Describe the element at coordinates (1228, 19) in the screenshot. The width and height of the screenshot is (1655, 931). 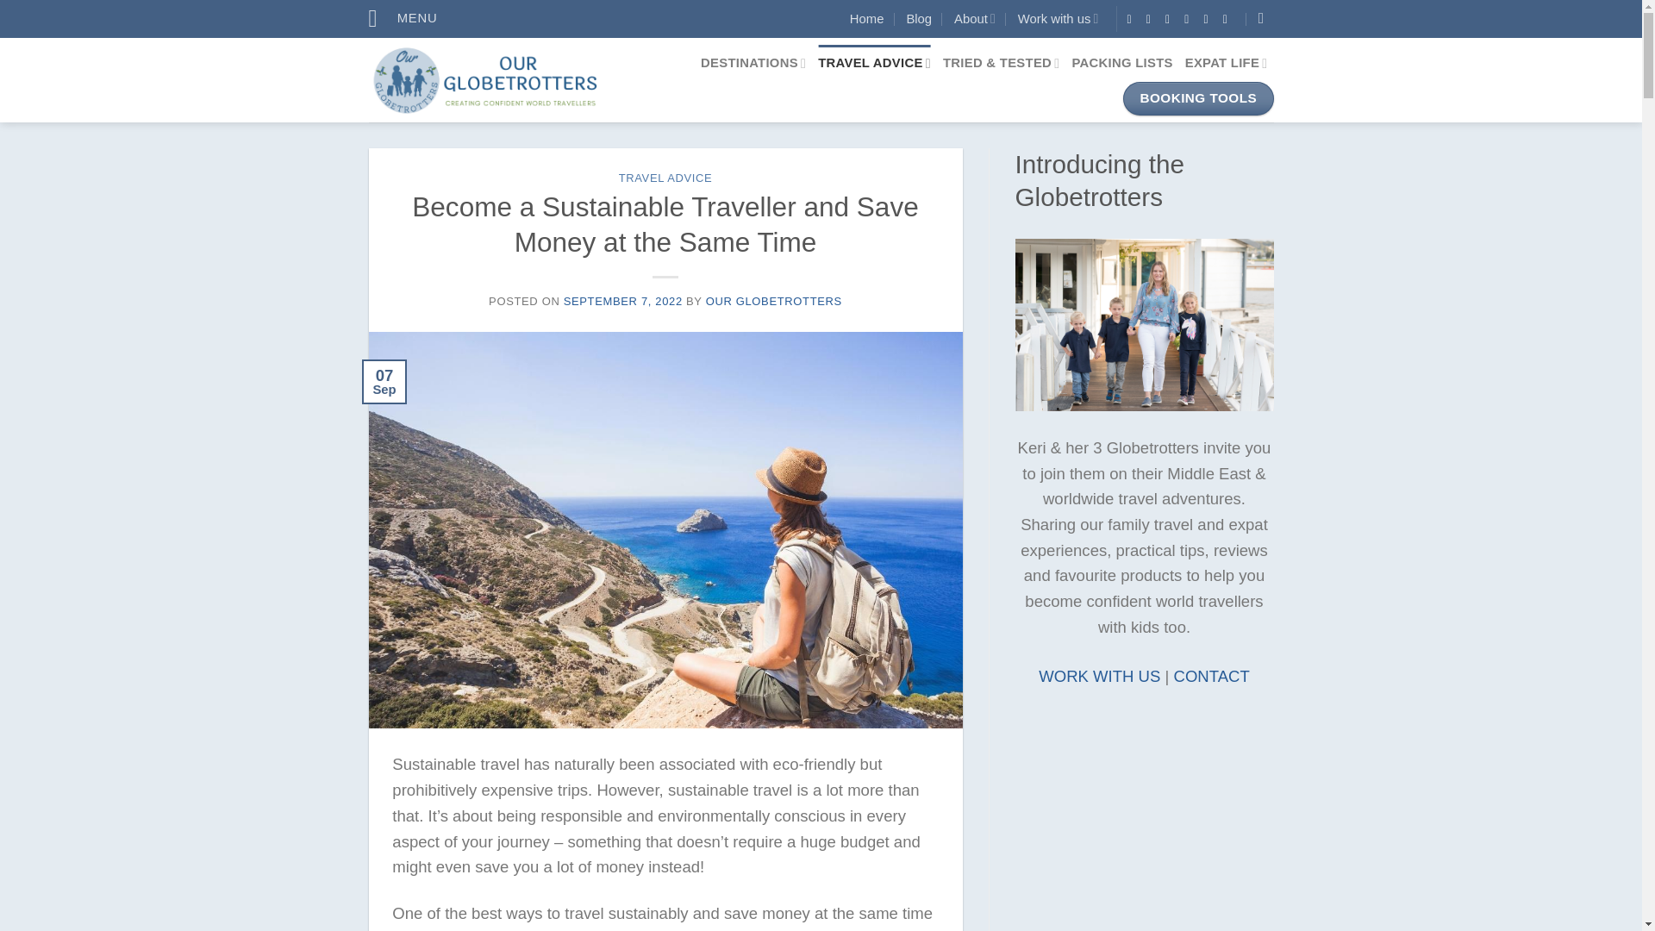
I see `Follow on YouTube` at that location.